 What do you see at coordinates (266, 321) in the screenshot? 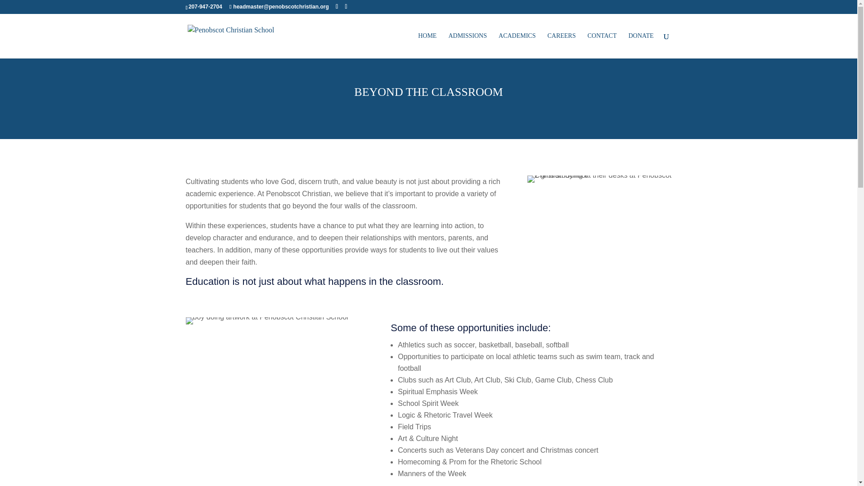
I see `boy doing artwork at Penobscot Christian School` at bounding box center [266, 321].